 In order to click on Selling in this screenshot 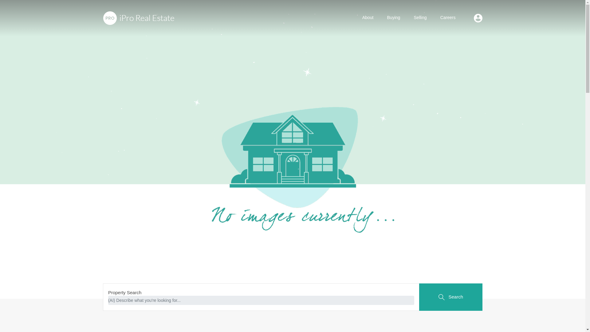, I will do `click(420, 18)`.